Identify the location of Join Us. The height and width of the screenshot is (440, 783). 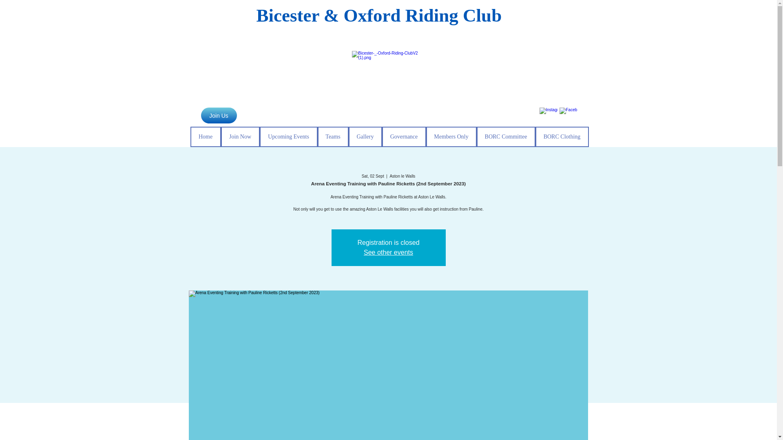
(218, 115).